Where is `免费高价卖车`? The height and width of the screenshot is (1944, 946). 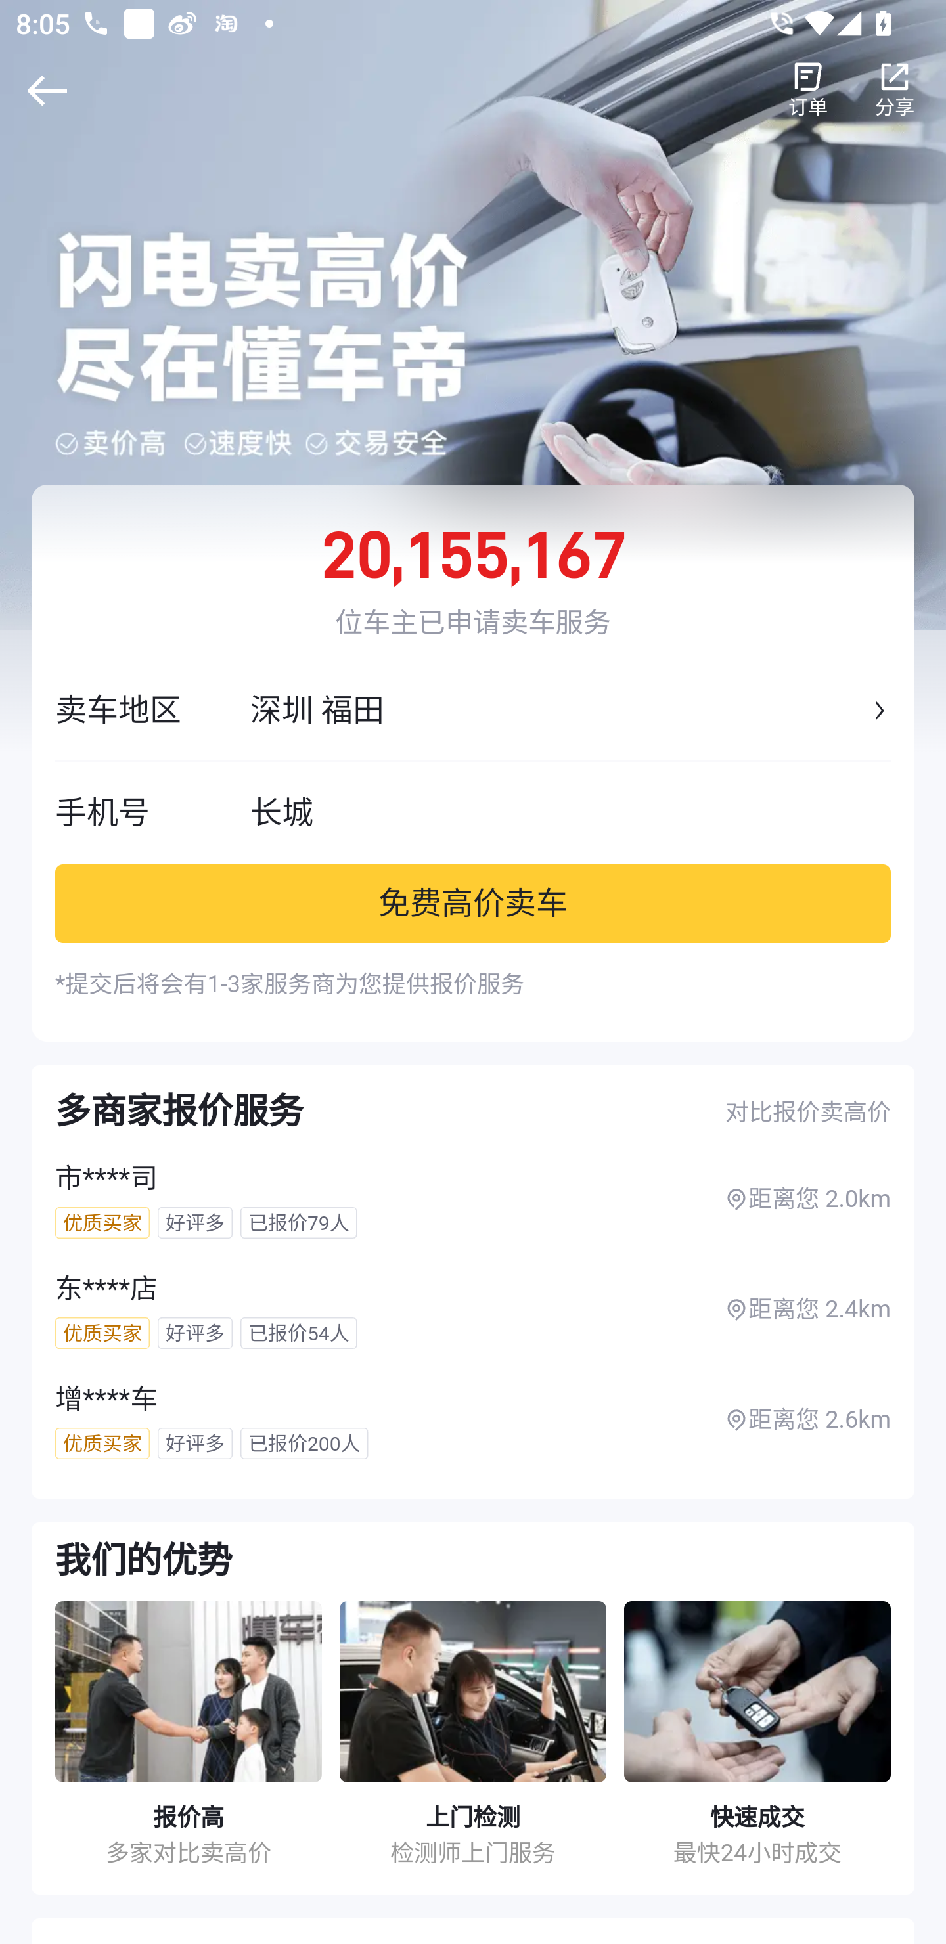 免费高价卖车 is located at coordinates (473, 902).